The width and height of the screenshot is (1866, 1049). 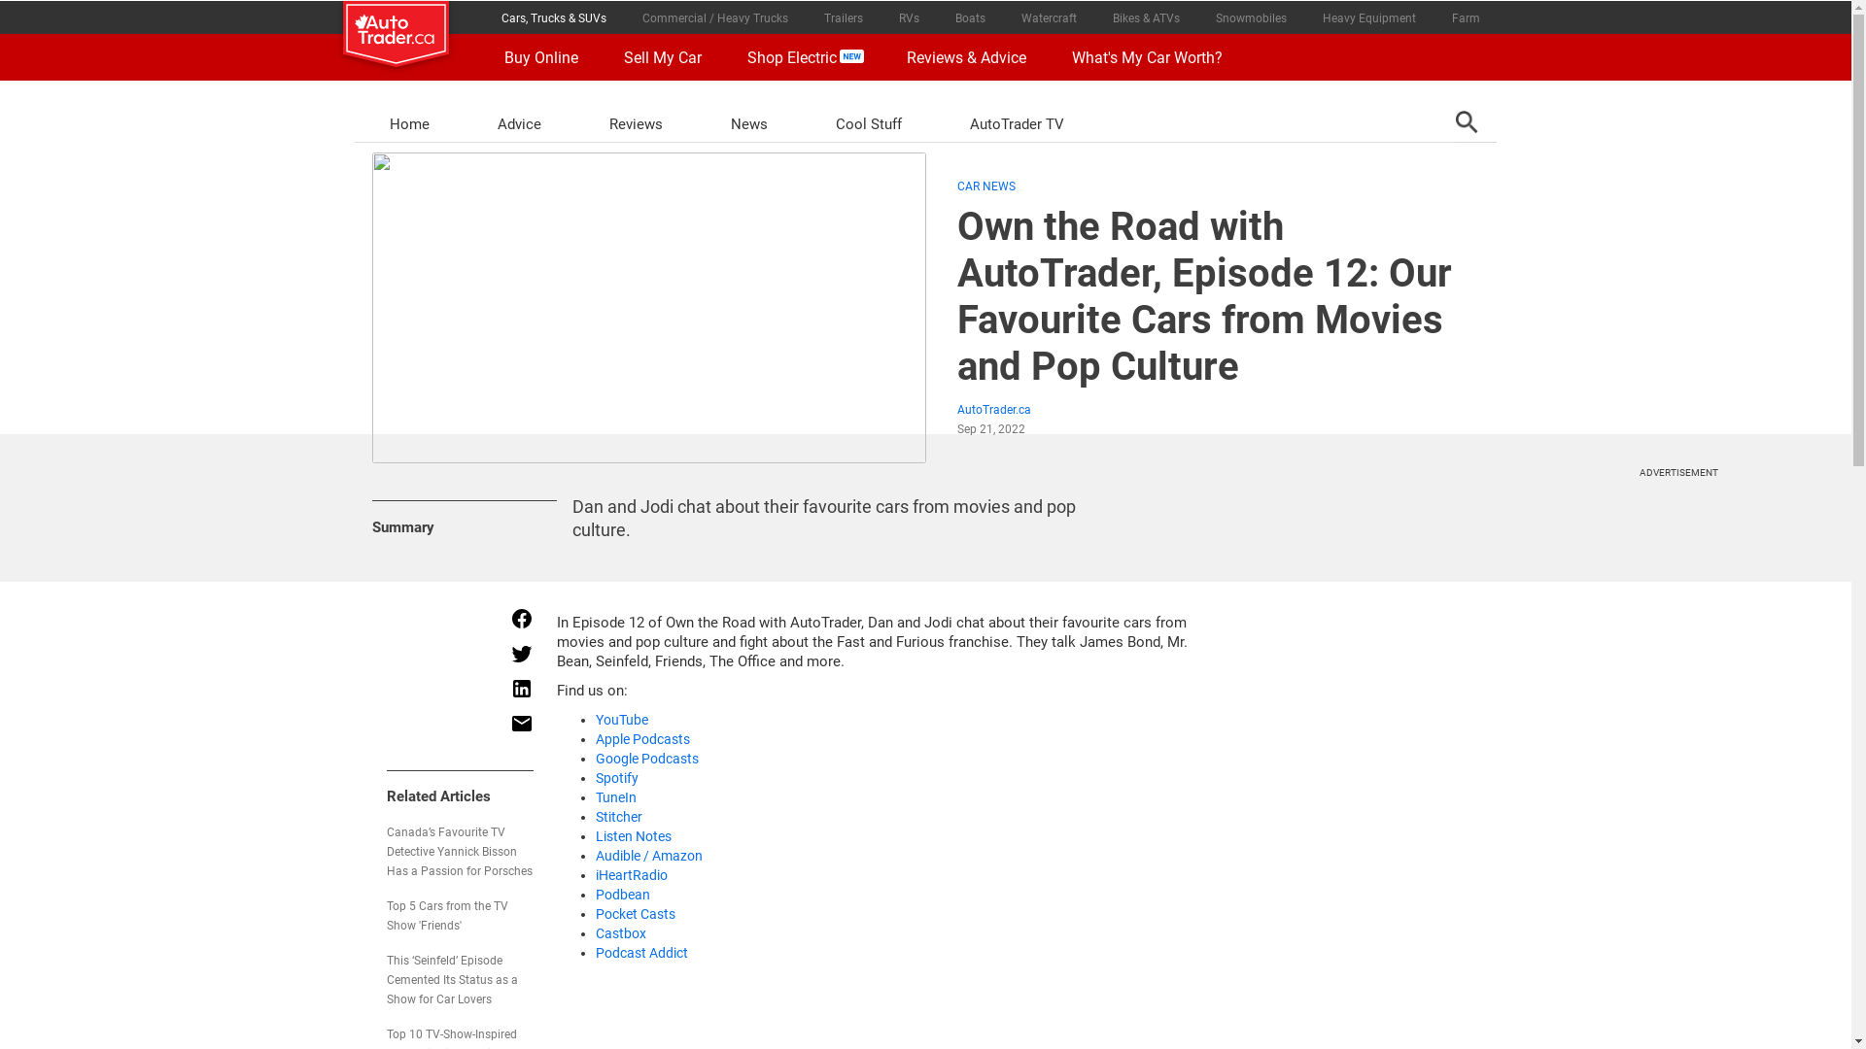 I want to click on TuneIn, so click(x=615, y=797).